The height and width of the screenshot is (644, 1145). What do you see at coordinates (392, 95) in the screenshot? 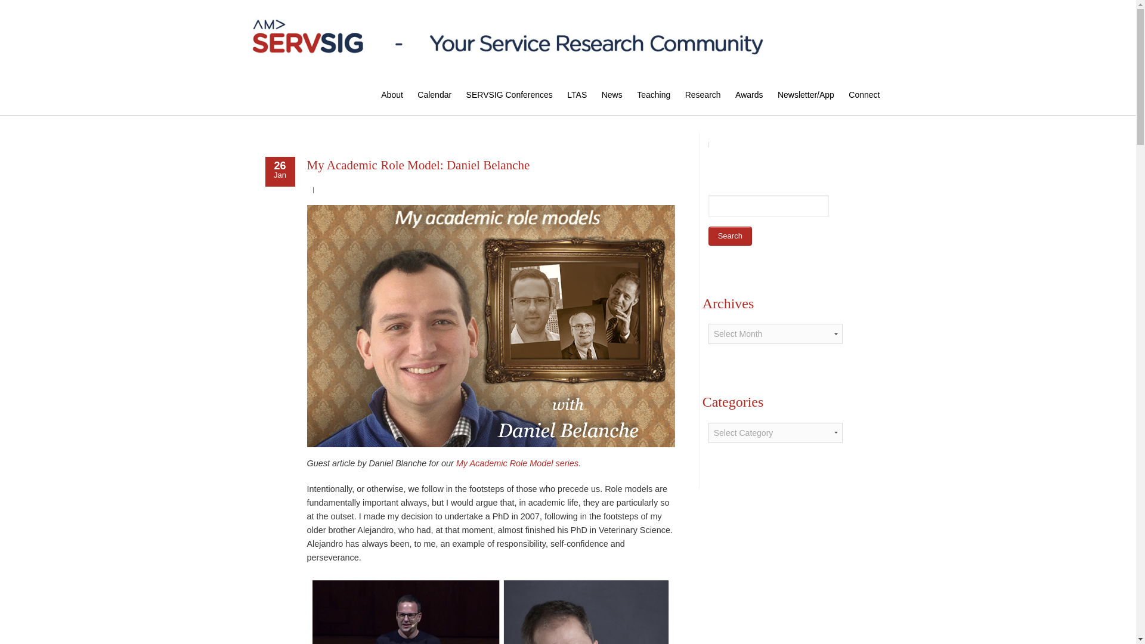
I see `About` at bounding box center [392, 95].